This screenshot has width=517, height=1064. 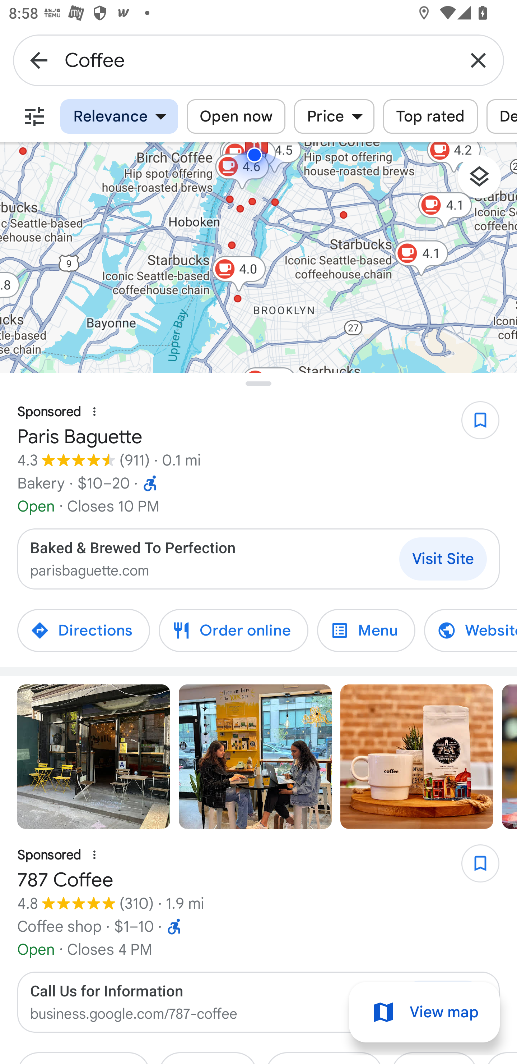 I want to click on More filters, so click(x=34, y=116).